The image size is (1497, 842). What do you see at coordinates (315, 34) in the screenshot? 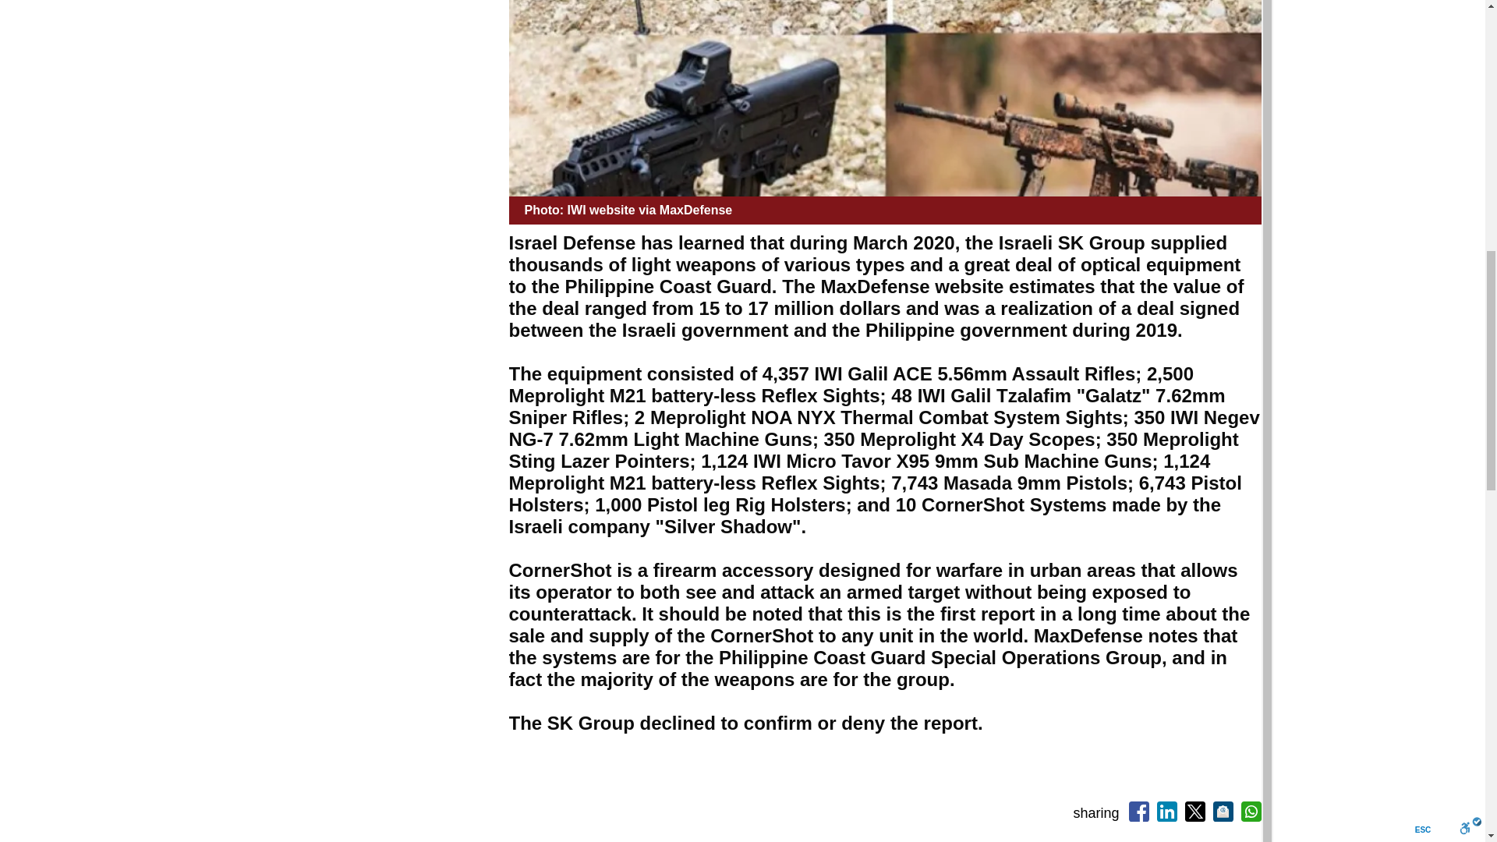
I see `Display the page in brown sepia color` at bounding box center [315, 34].